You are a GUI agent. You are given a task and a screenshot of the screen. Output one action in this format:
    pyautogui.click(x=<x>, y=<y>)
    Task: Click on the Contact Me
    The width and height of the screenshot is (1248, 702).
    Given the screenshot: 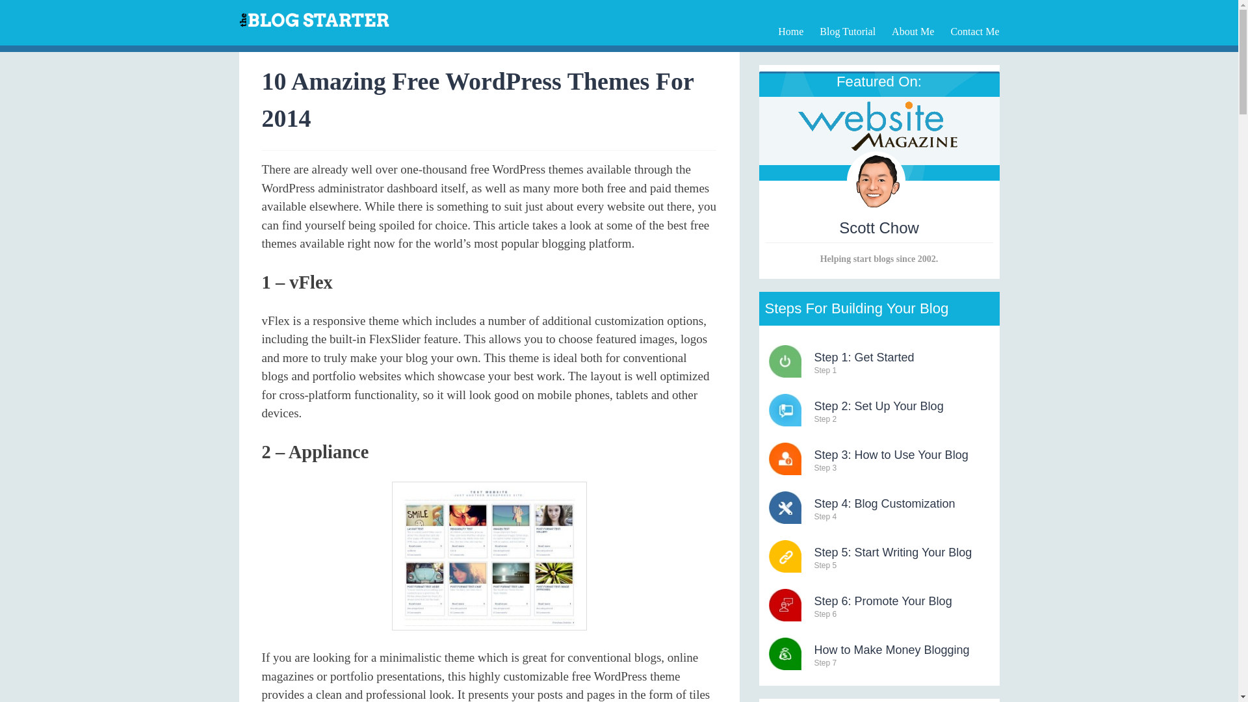 What is the action you would take?
    pyautogui.click(x=974, y=31)
    